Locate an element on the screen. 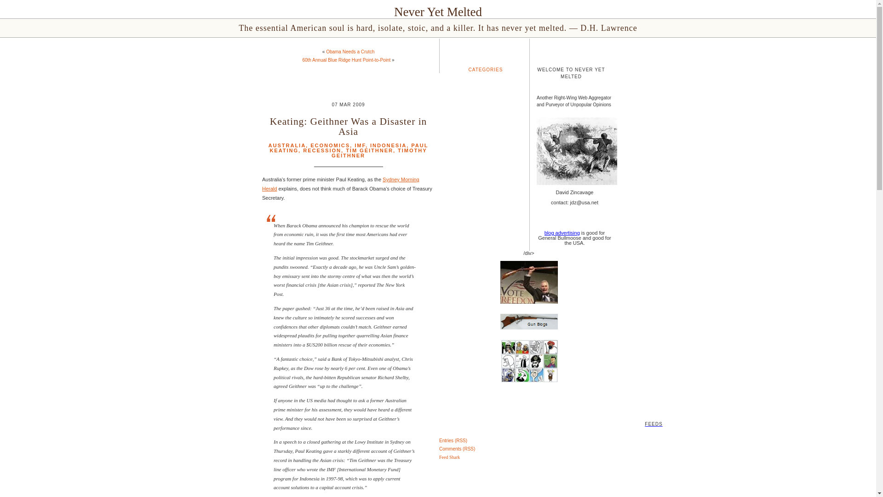 Image resolution: width=883 pixels, height=497 pixels. blog advertising is located at coordinates (562, 233).